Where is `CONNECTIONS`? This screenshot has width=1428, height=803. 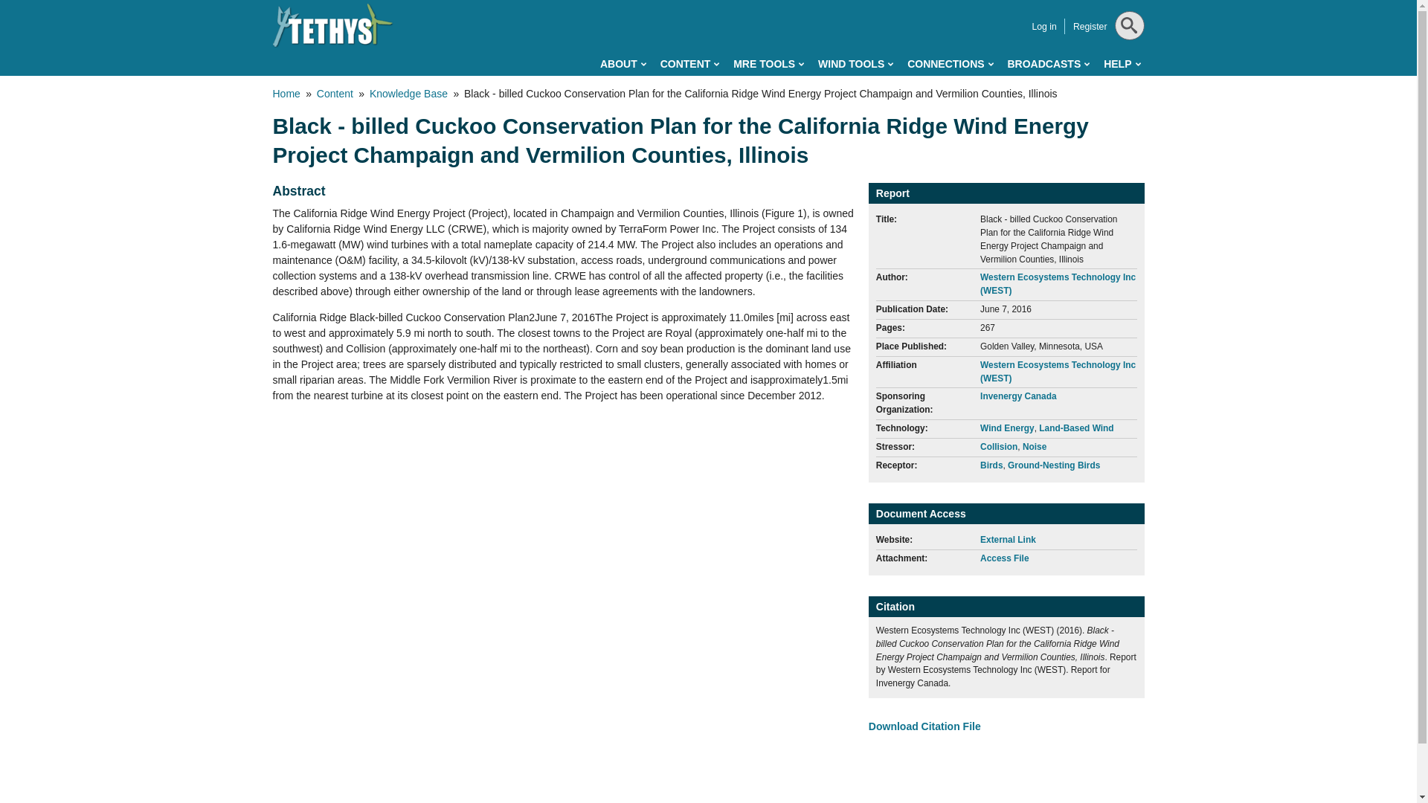
CONNECTIONS is located at coordinates (949, 64).